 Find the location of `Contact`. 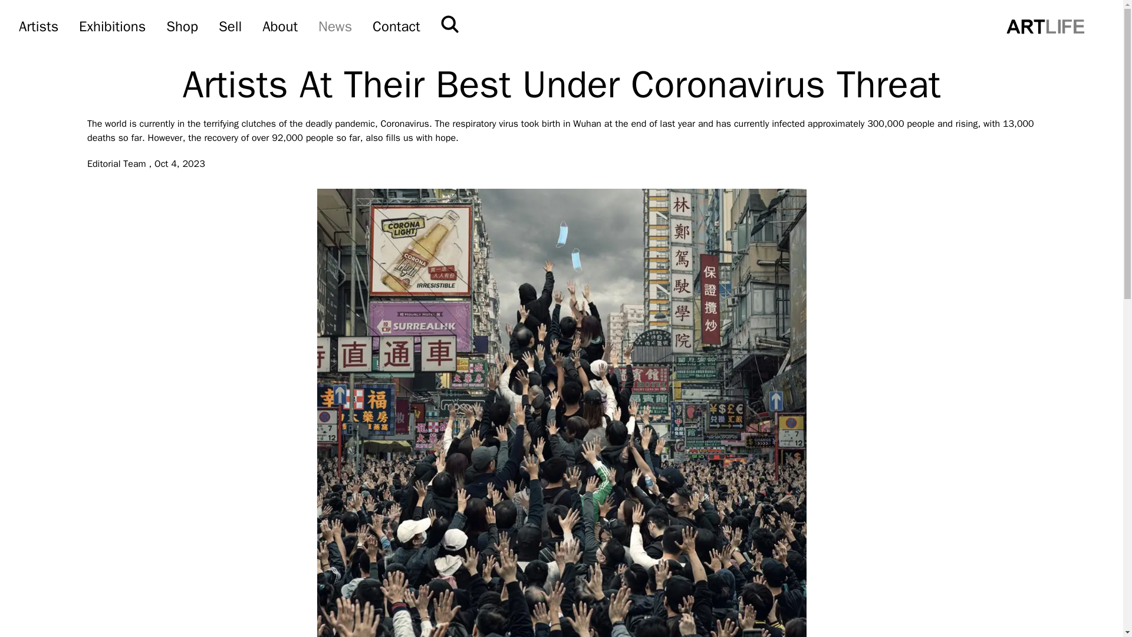

Contact is located at coordinates (396, 26).